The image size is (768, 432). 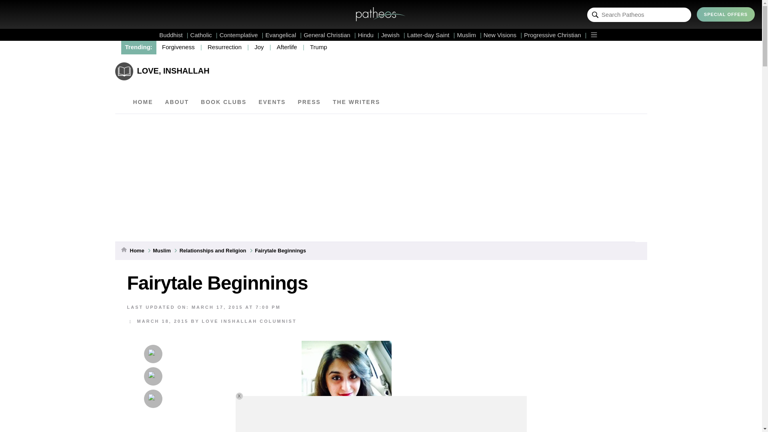 What do you see at coordinates (393, 35) in the screenshot?
I see `Jewish` at bounding box center [393, 35].